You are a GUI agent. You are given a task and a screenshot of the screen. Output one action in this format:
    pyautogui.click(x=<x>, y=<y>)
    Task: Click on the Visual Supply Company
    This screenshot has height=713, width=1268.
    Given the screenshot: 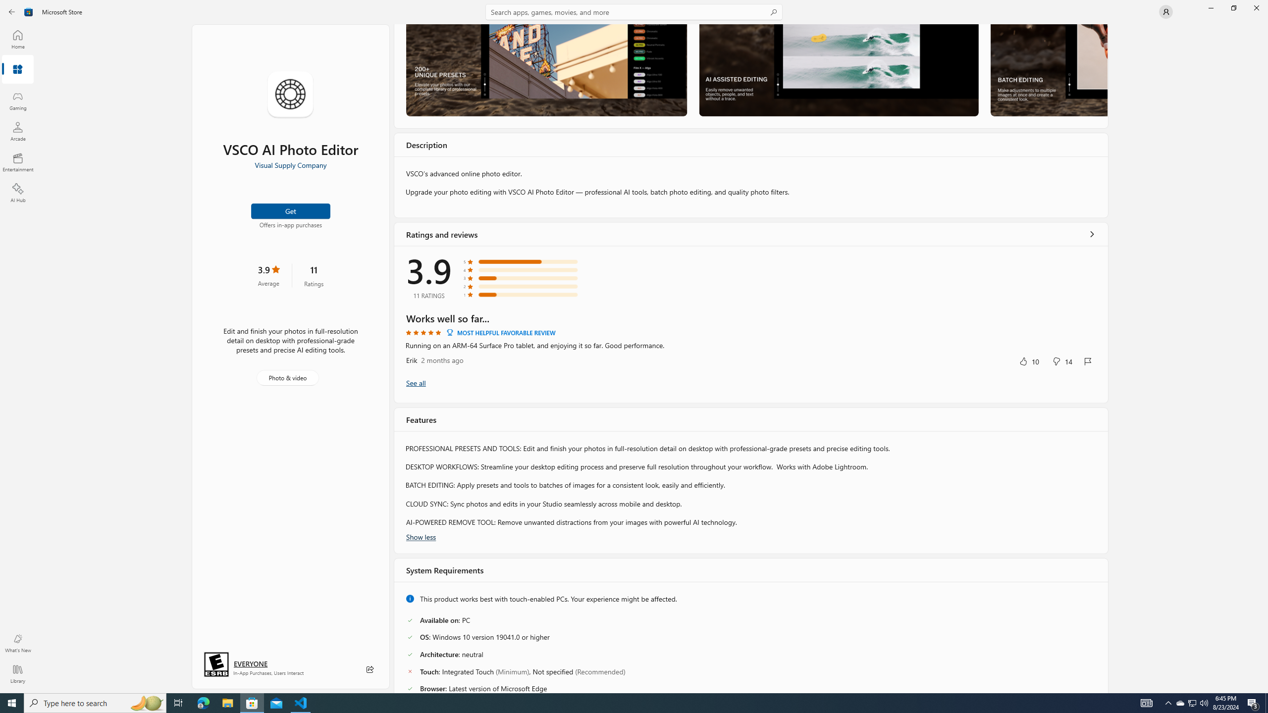 What is the action you would take?
    pyautogui.click(x=290, y=165)
    